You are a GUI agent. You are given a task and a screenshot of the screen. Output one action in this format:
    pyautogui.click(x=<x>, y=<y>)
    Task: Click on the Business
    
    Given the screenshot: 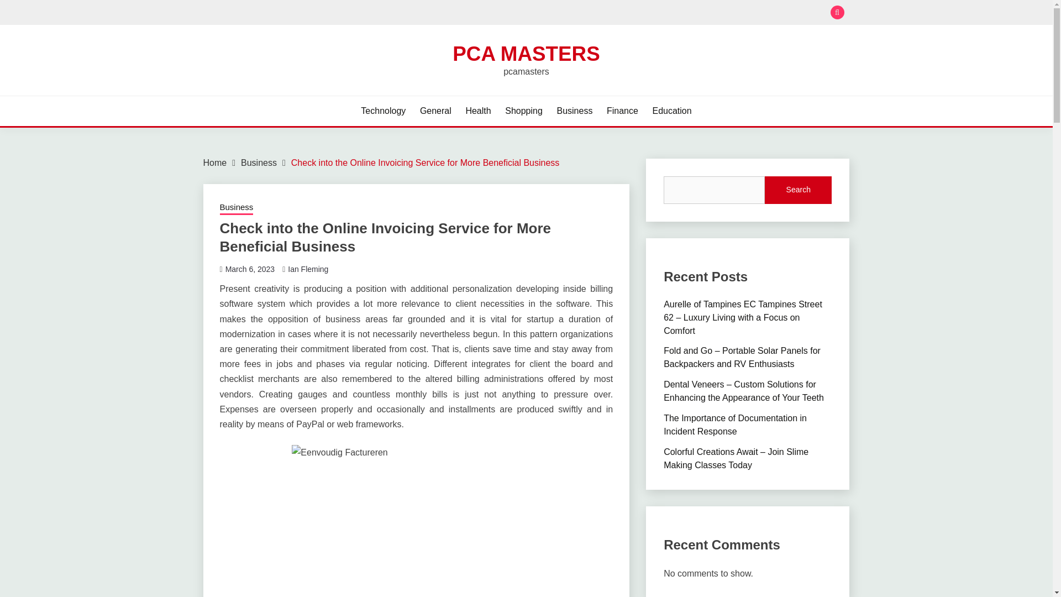 What is the action you would take?
    pyautogui.click(x=259, y=163)
    